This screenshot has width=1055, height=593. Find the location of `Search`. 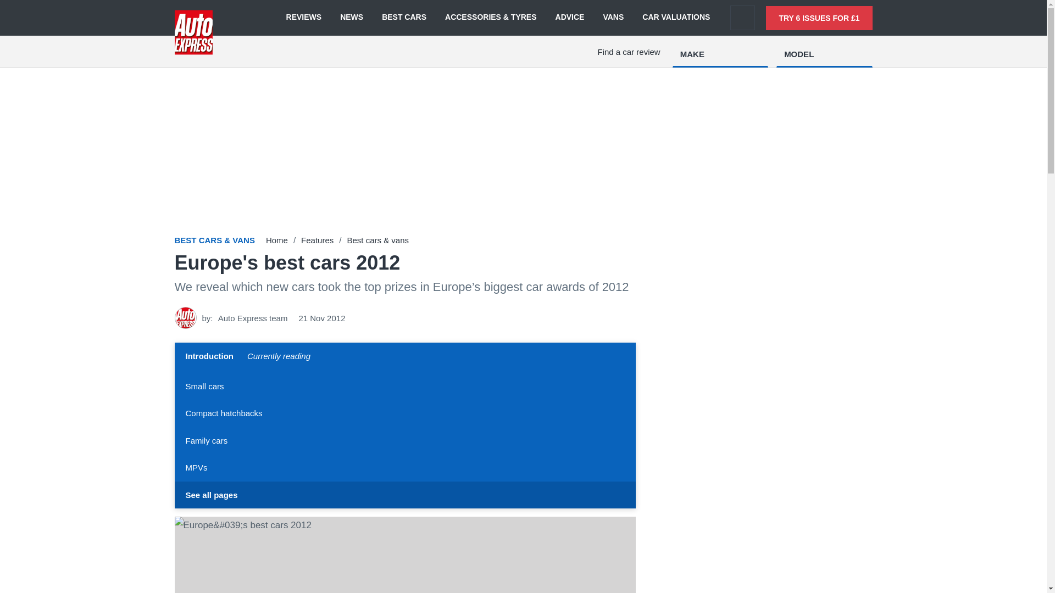

Search is located at coordinates (742, 18).